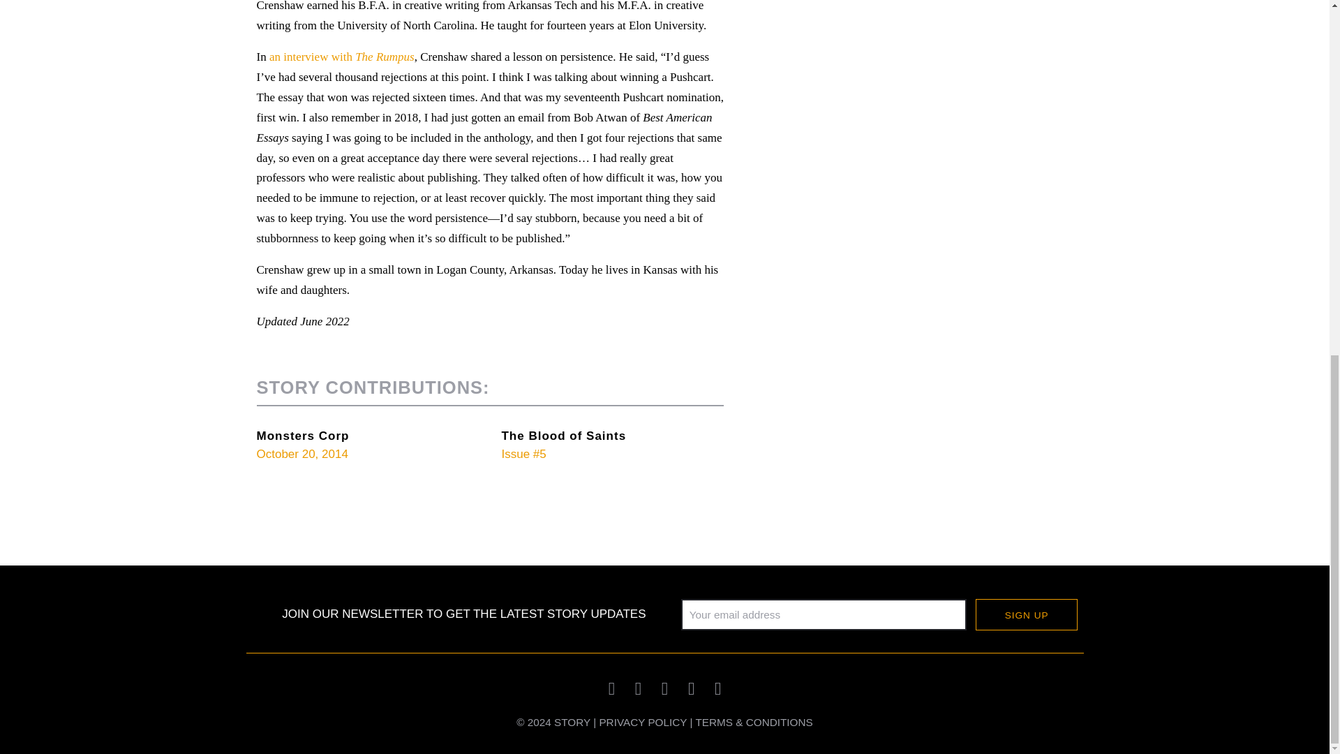 This screenshot has width=1340, height=754. I want to click on an interview with The Rumpus, so click(341, 57).